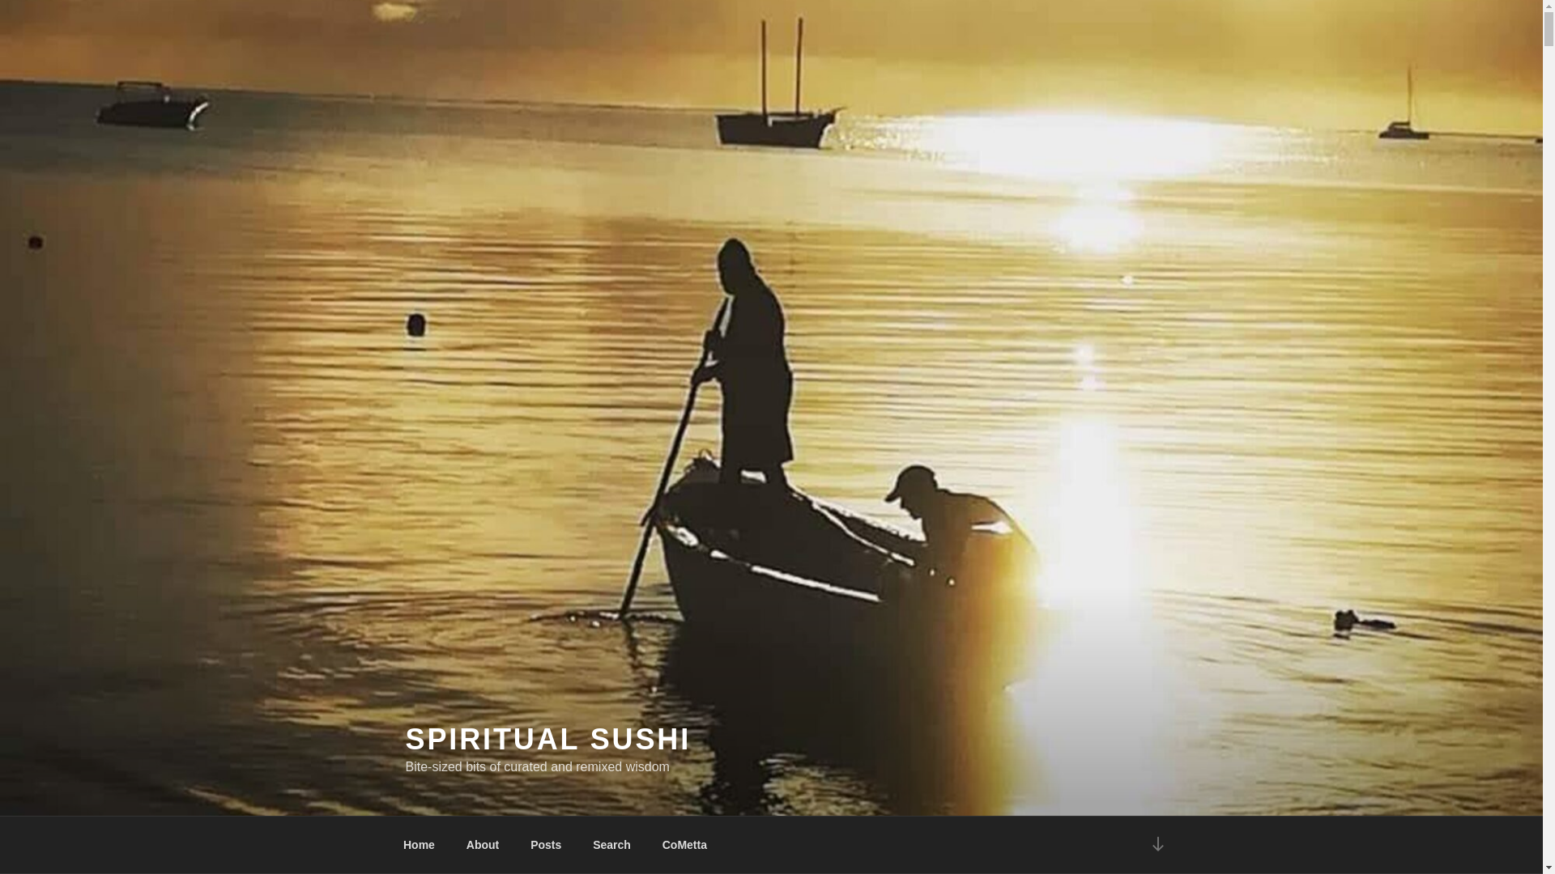 Image resolution: width=1555 pixels, height=874 pixels. Describe the element at coordinates (1157, 845) in the screenshot. I see `Scroll down to content` at that location.